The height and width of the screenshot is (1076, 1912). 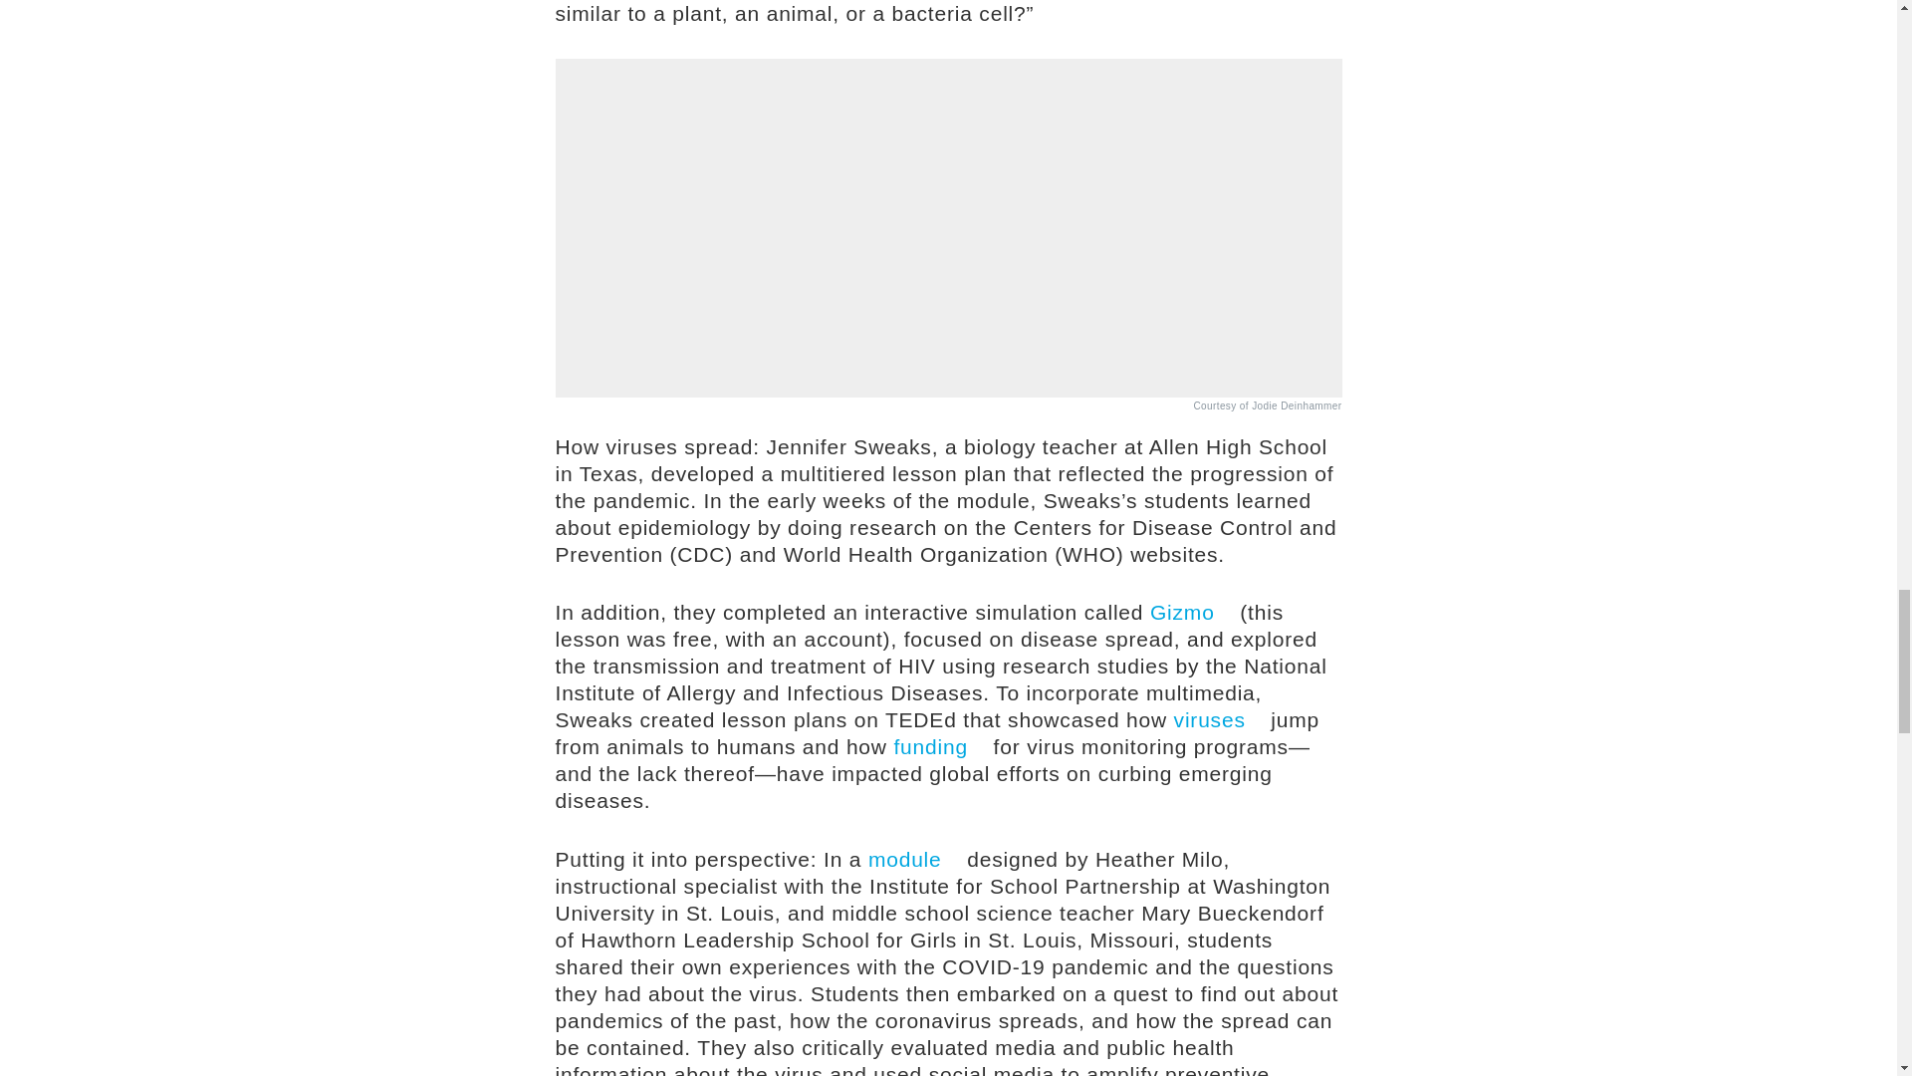 I want to click on viruses, so click(x=1219, y=719).